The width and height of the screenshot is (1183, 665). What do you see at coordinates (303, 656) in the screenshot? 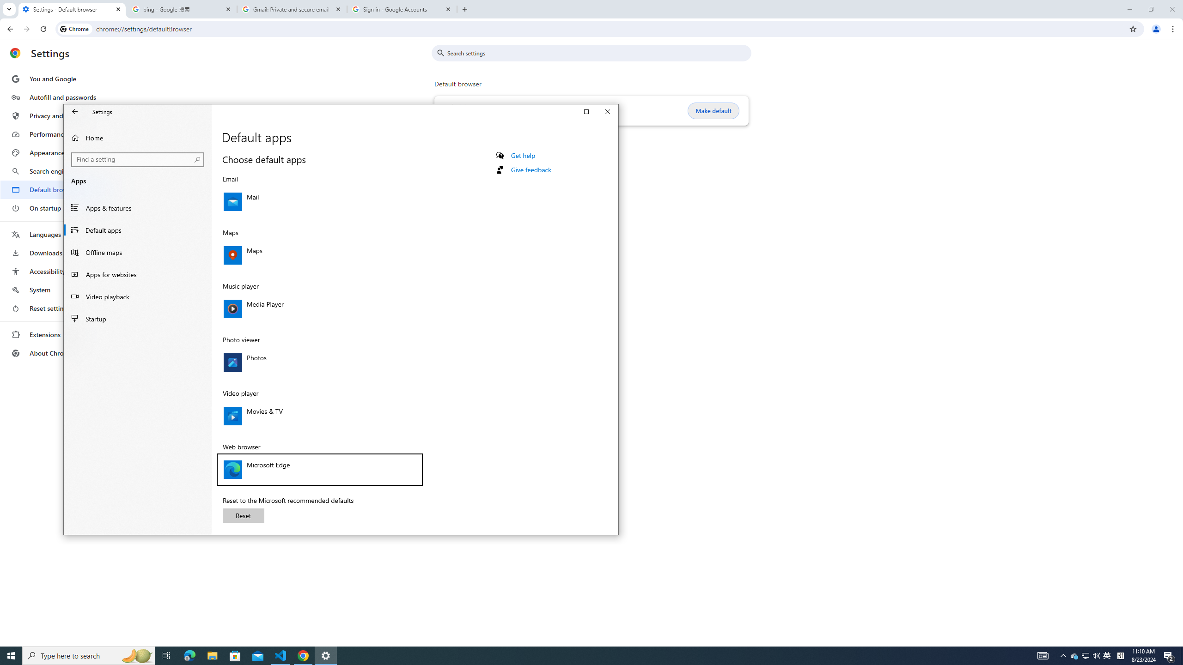
I see `Google Chrome - 1 running window` at bounding box center [303, 656].